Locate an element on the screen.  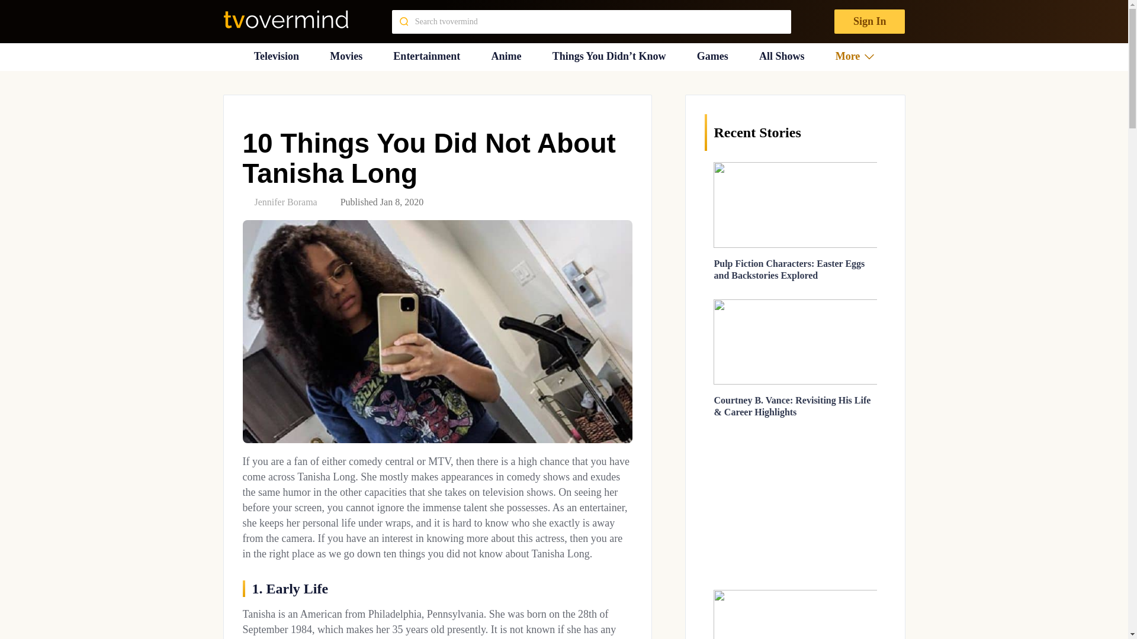
Entertainment is located at coordinates (426, 56).